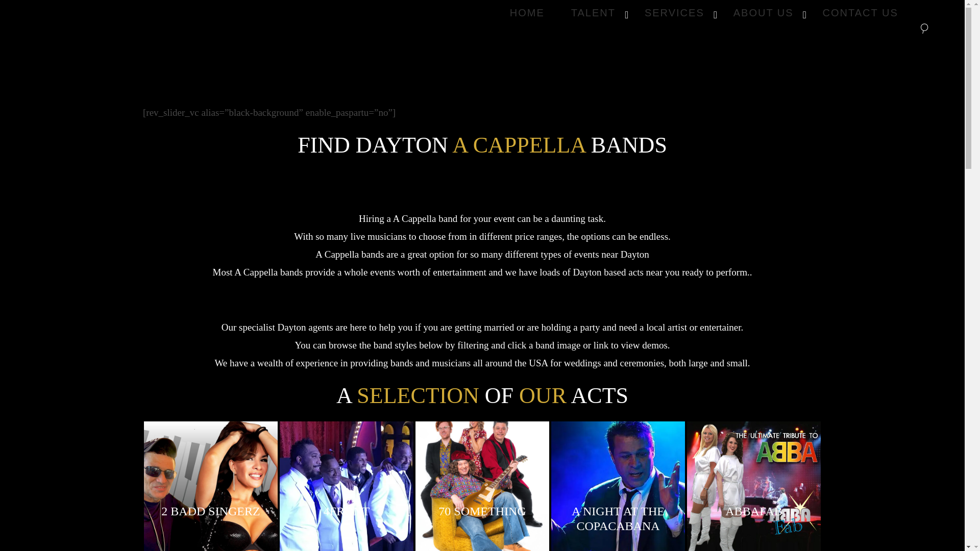  What do you see at coordinates (704, 12) in the screenshot?
I see `CONTACT US` at bounding box center [704, 12].